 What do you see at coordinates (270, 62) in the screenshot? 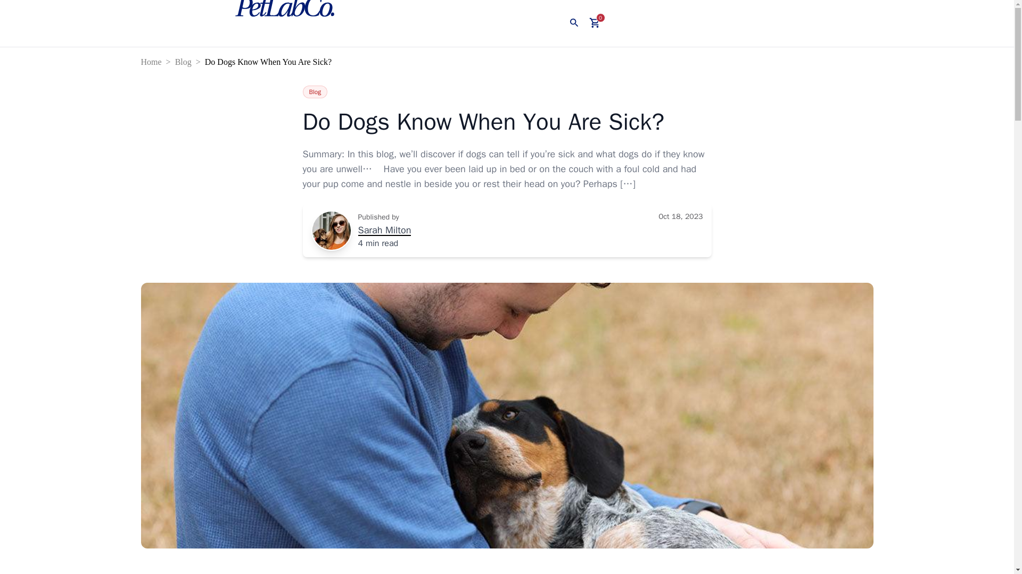
I see `Do Dogs Know When You Are Sick?` at bounding box center [270, 62].